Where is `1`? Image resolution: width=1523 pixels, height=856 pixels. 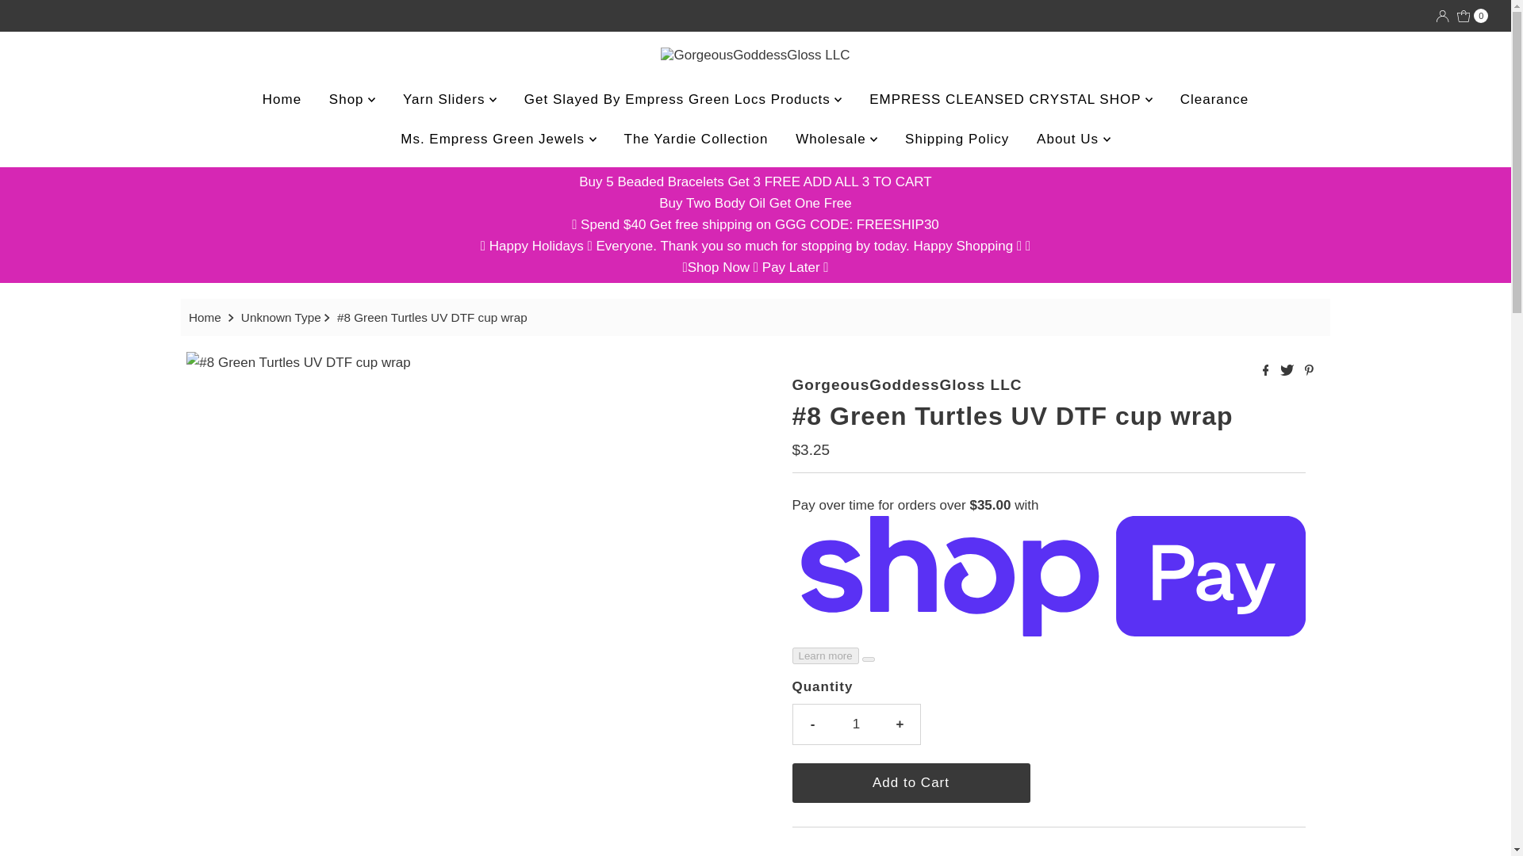 1 is located at coordinates (857, 724).